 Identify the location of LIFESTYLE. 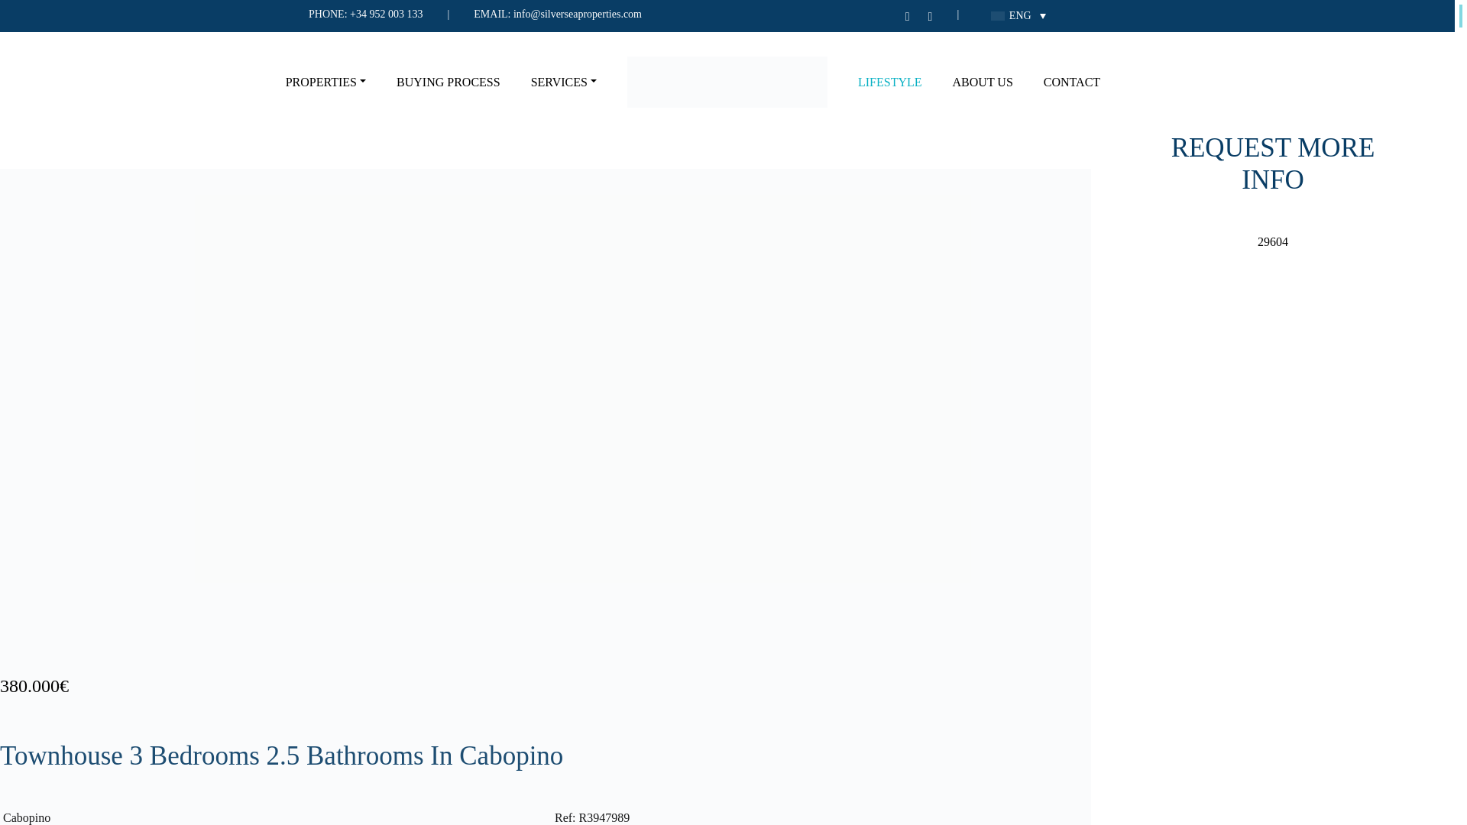
(890, 82).